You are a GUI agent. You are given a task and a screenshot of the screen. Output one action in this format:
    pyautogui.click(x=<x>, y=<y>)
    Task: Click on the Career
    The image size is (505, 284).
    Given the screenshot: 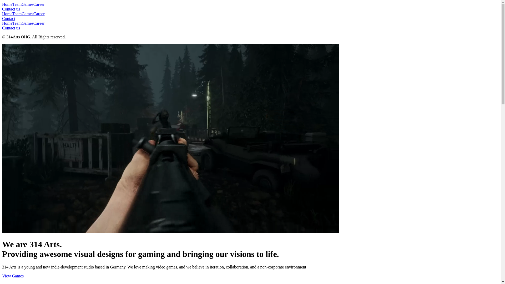 What is the action you would take?
    pyautogui.click(x=39, y=14)
    